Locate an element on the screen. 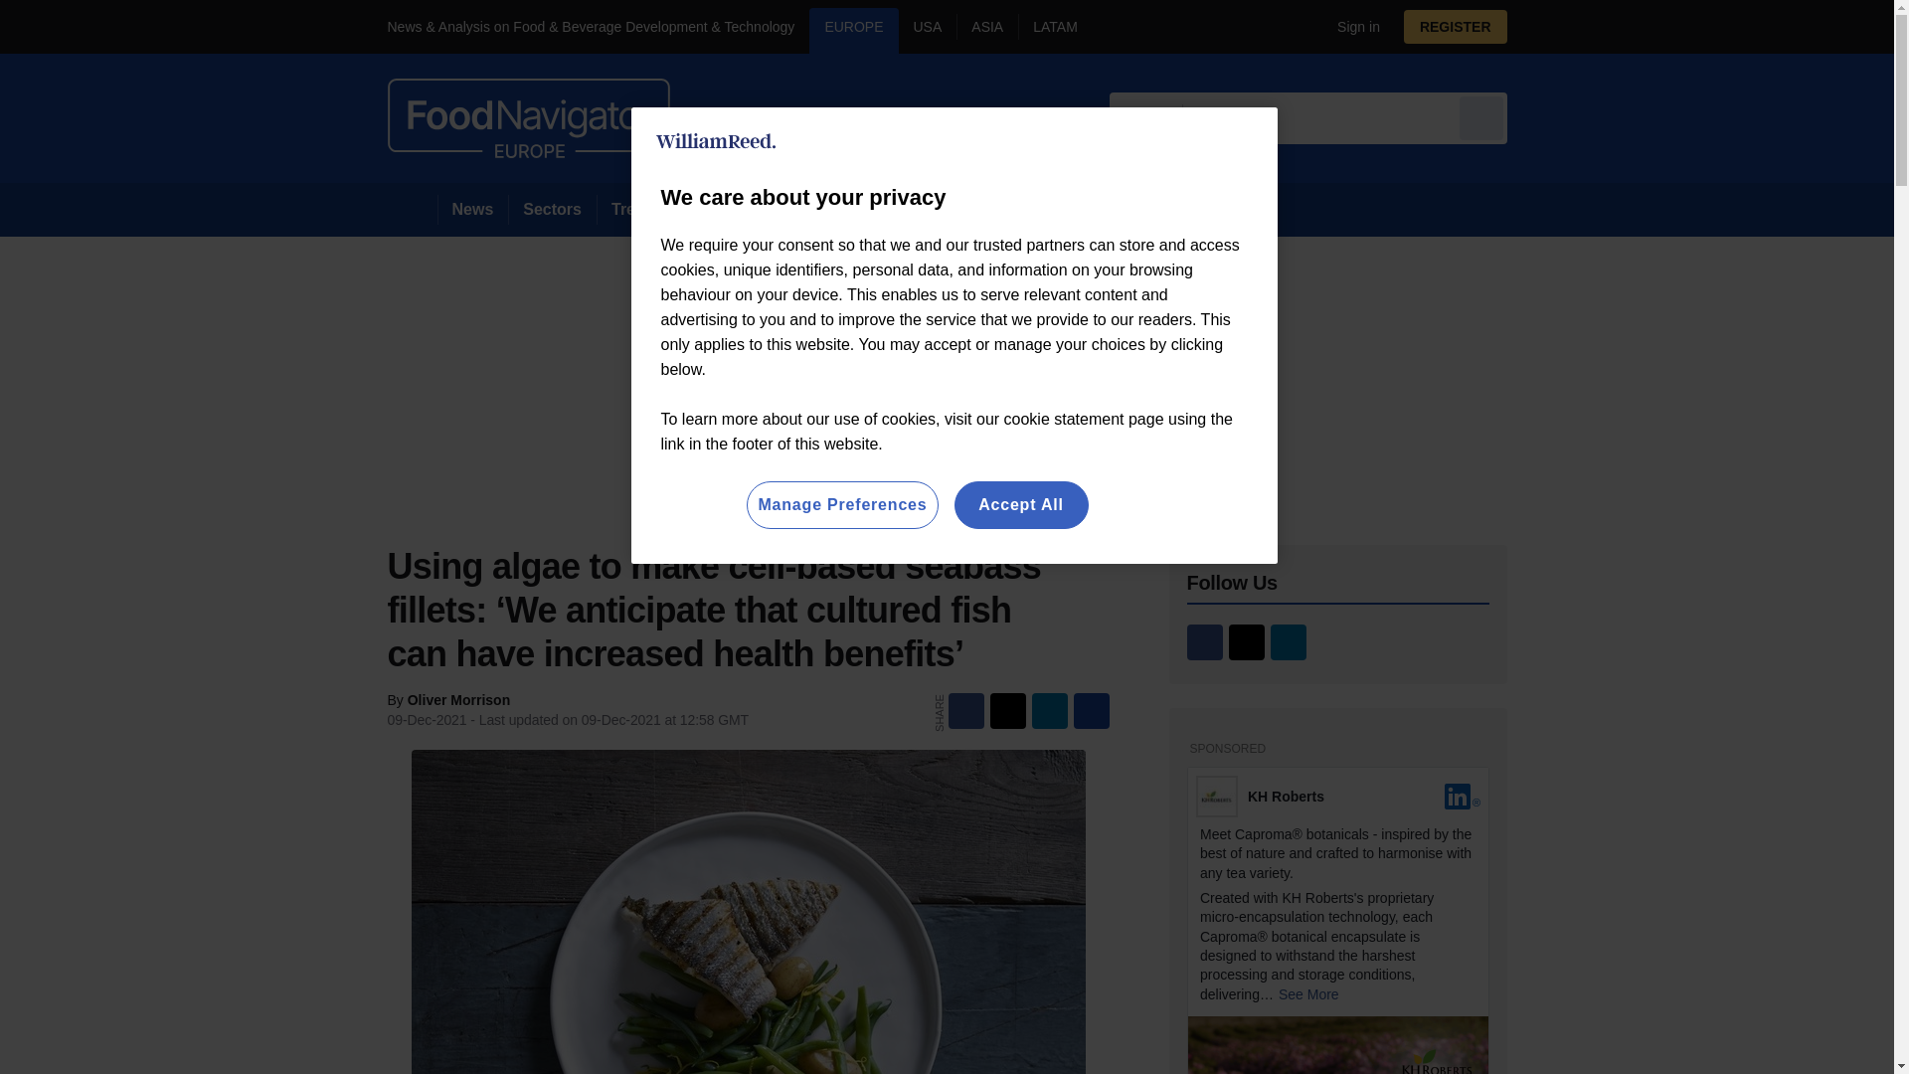 This screenshot has width=1909, height=1074. ASIA is located at coordinates (986, 30).